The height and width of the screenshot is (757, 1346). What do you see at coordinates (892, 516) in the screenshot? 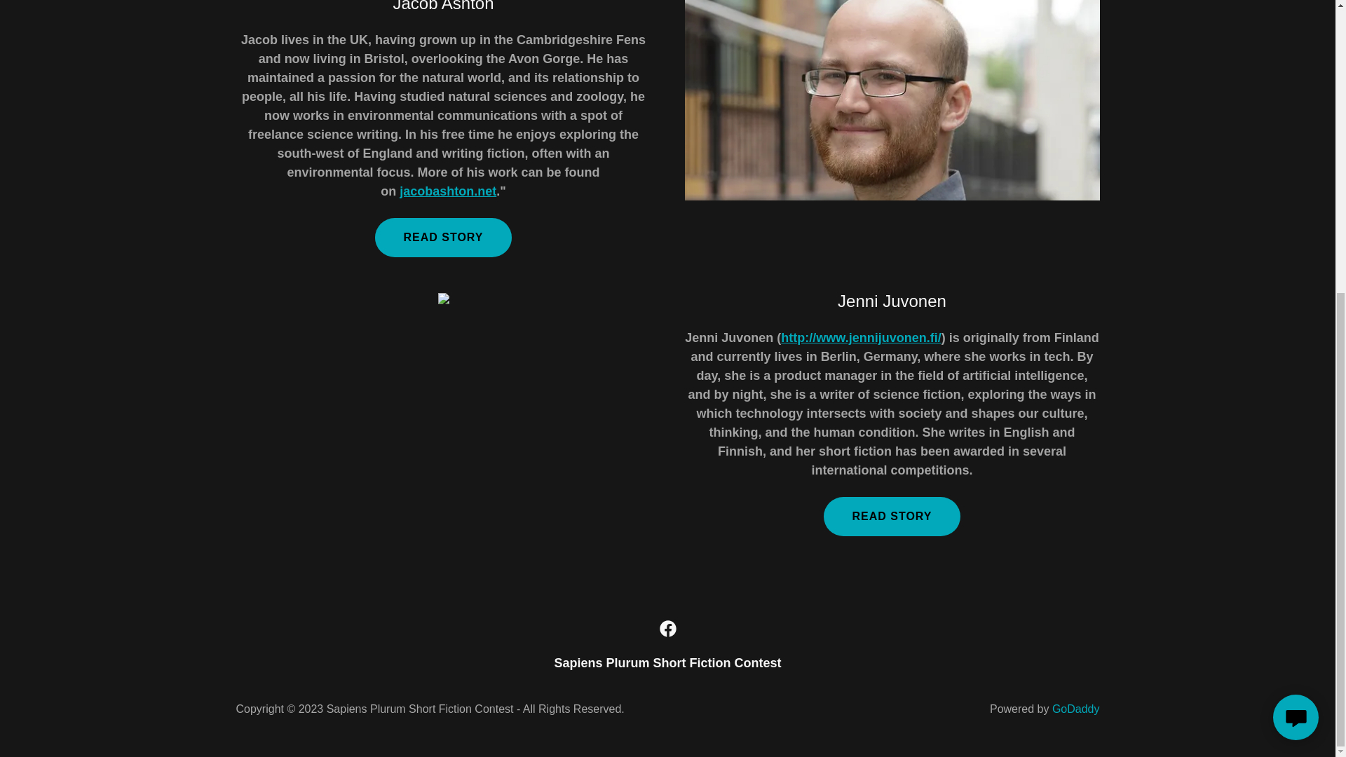
I see `READ STORY` at bounding box center [892, 516].